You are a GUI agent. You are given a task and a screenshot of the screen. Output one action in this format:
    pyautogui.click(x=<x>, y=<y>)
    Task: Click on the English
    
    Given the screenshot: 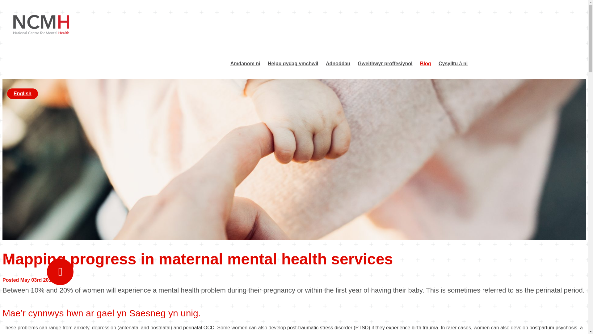 What is the action you would take?
    pyautogui.click(x=22, y=93)
    